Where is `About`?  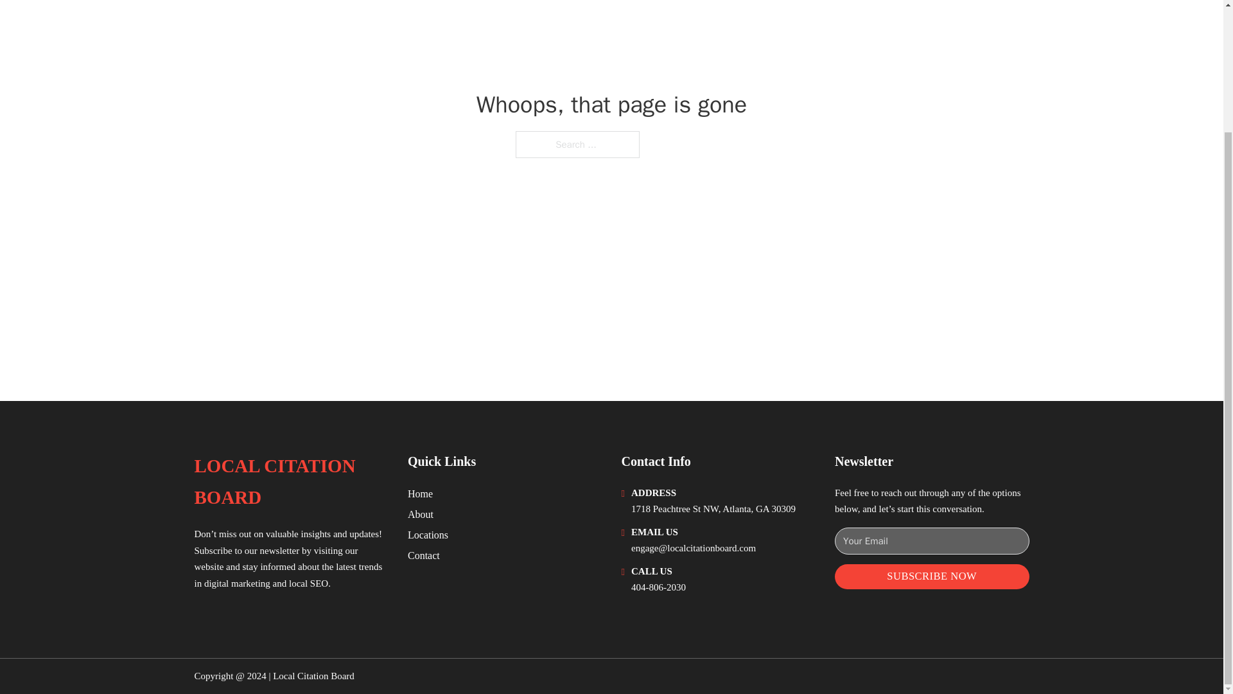
About is located at coordinates (421, 514).